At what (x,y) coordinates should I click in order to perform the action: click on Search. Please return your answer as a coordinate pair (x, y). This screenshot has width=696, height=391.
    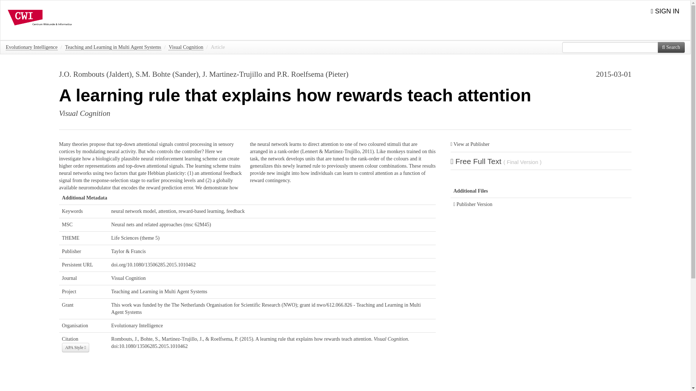
    Looking at the image, I should click on (671, 47).